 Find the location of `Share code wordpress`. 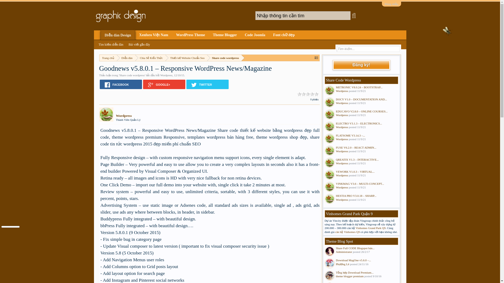

Share code wordpress is located at coordinates (132, 75).